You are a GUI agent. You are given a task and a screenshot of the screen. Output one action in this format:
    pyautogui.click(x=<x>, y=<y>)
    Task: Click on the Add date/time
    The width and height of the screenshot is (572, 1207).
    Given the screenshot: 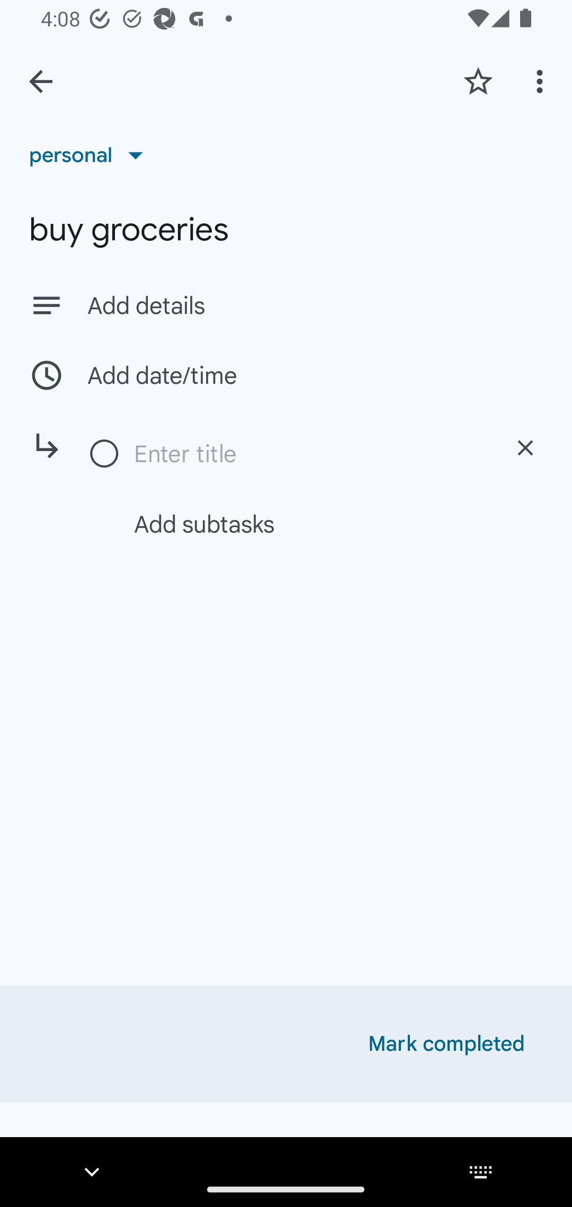 What is the action you would take?
    pyautogui.click(x=286, y=375)
    